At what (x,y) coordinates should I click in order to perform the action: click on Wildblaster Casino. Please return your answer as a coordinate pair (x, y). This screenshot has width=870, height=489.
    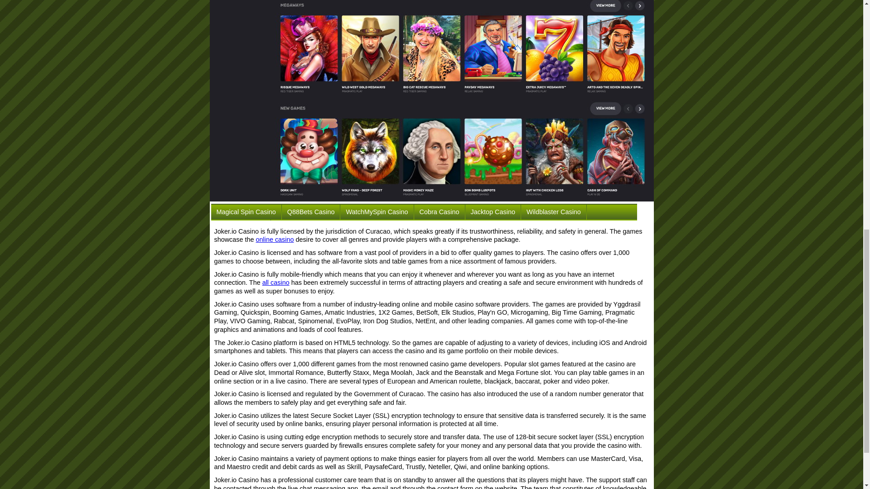
    Looking at the image, I should click on (554, 212).